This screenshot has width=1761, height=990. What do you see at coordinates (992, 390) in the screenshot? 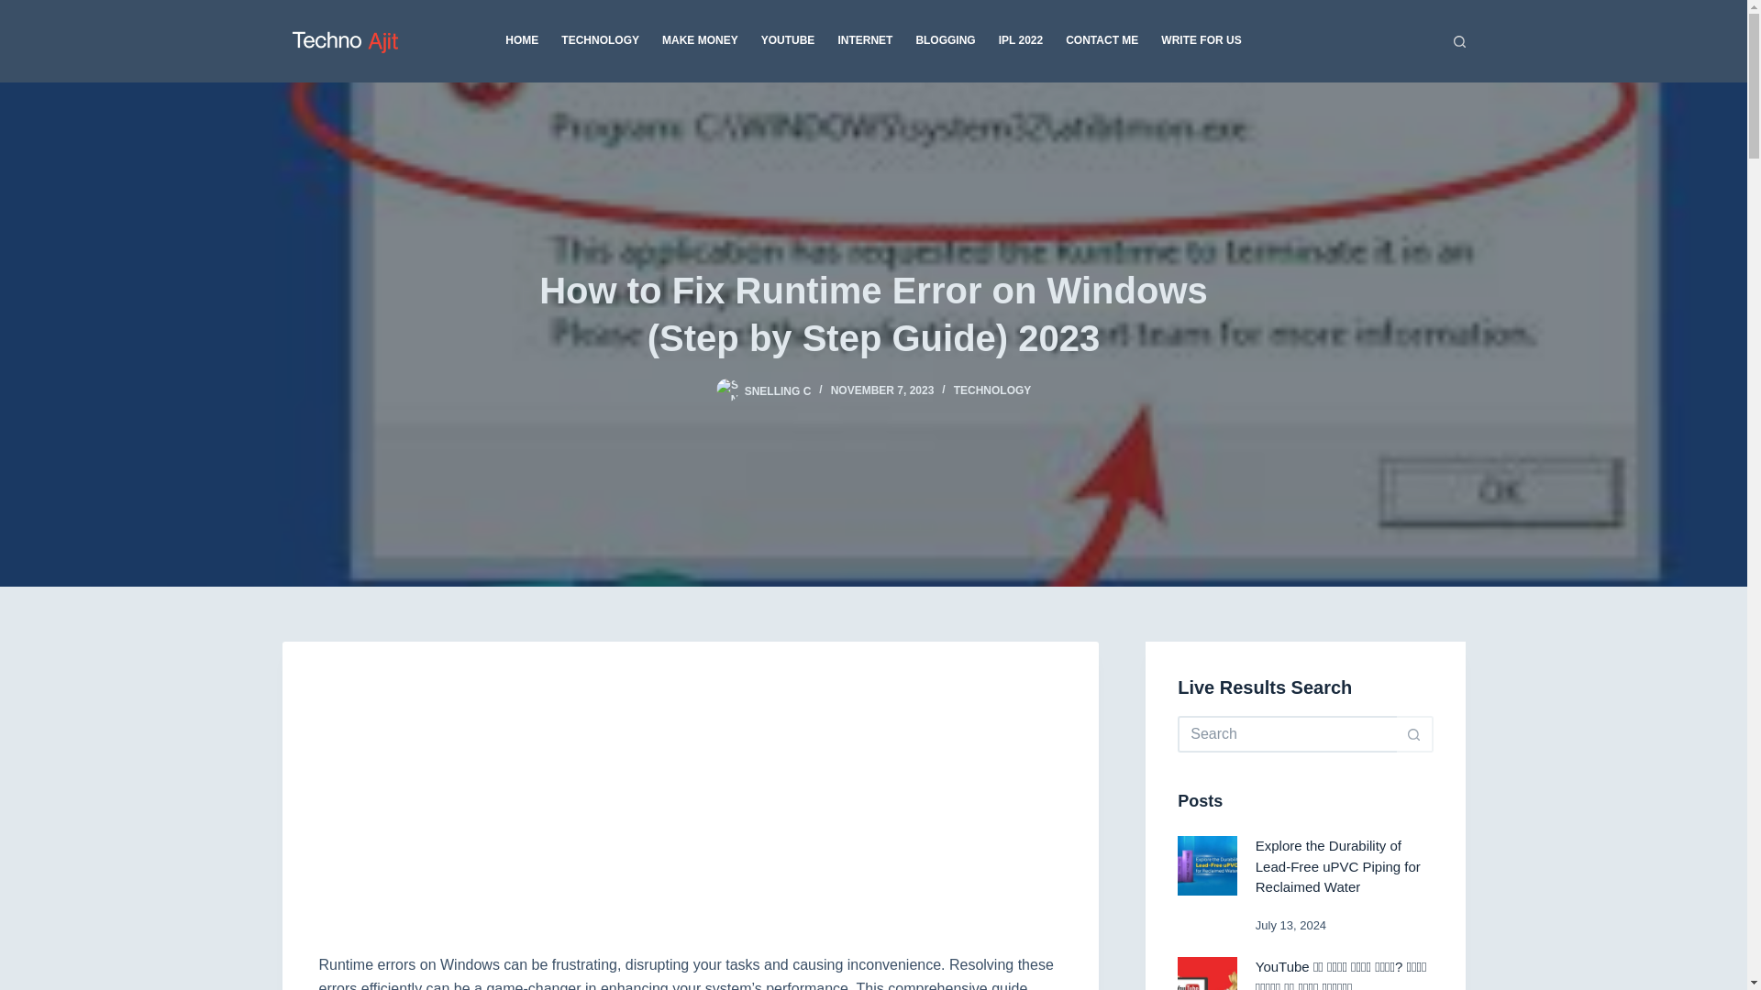
I see `TECHNOLOGY` at bounding box center [992, 390].